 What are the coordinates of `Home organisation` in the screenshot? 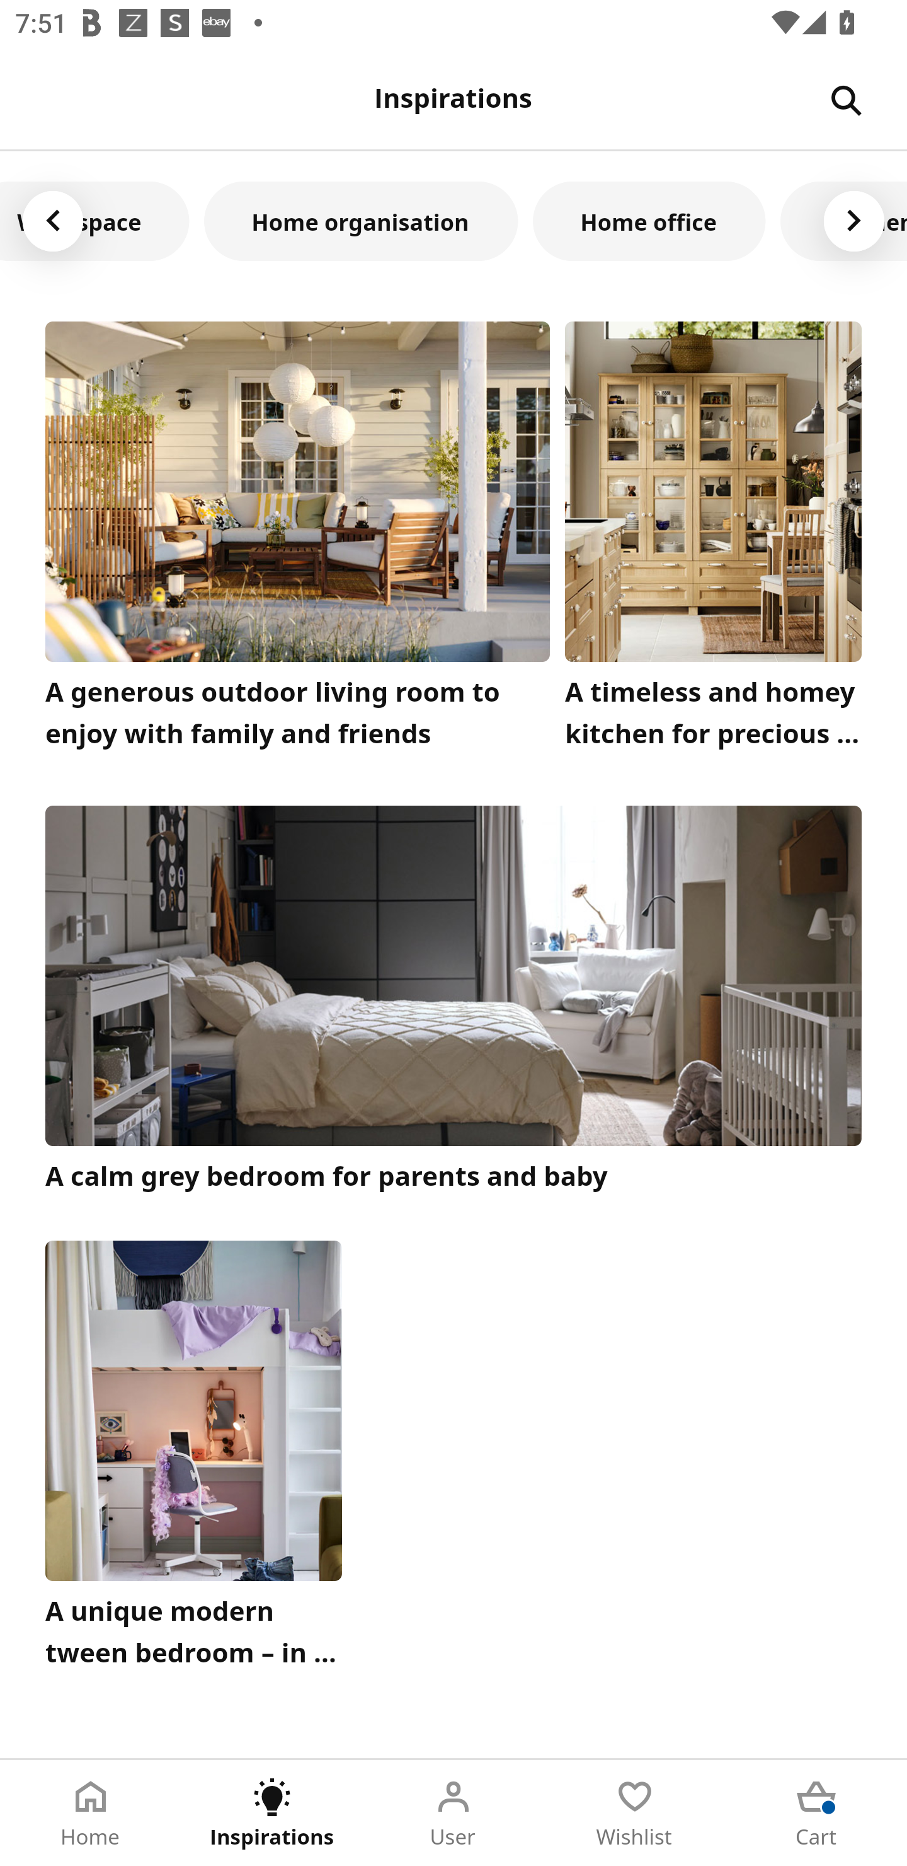 It's located at (361, 221).